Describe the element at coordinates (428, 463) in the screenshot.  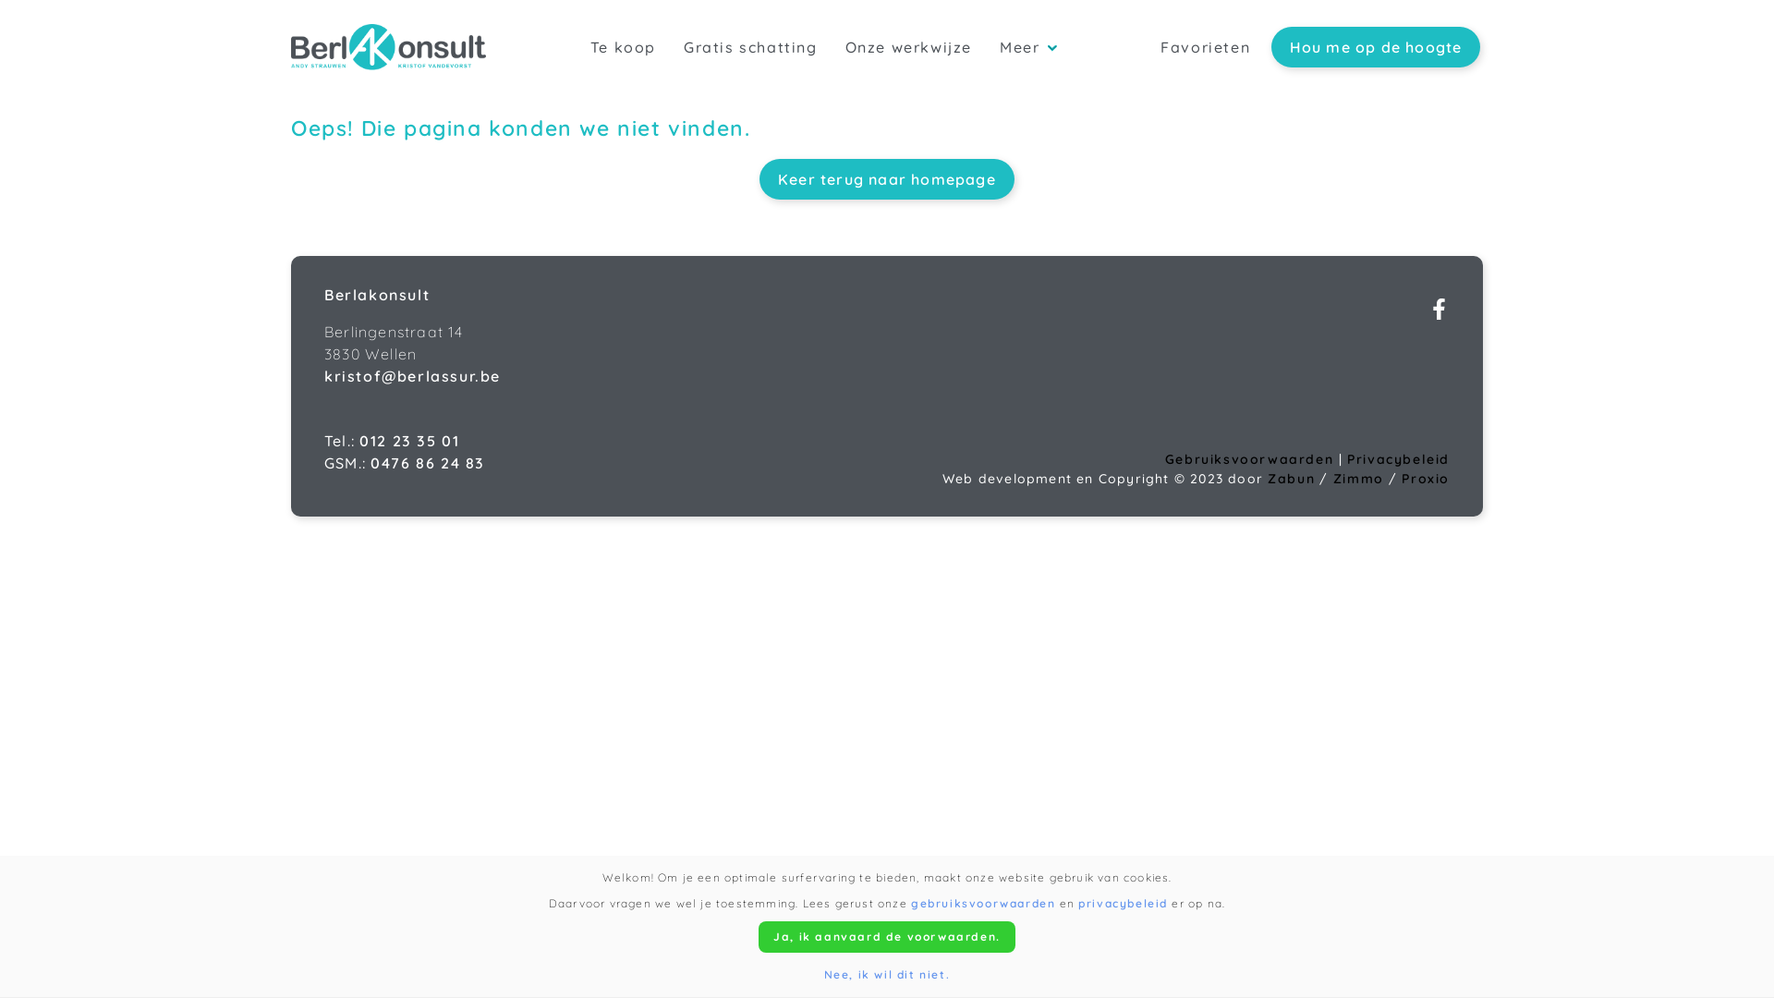
I see `0476 86 24 83` at that location.